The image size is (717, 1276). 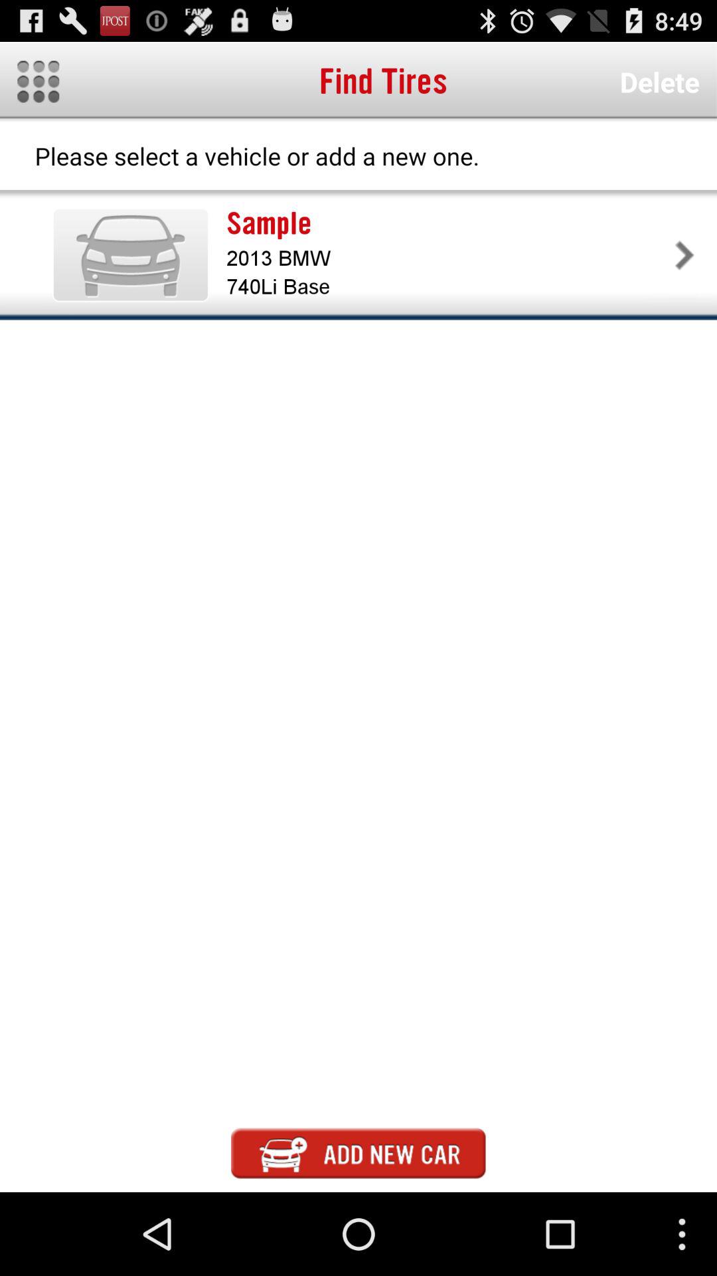 I want to click on press app below 2013 bmw app, so click(x=447, y=287).